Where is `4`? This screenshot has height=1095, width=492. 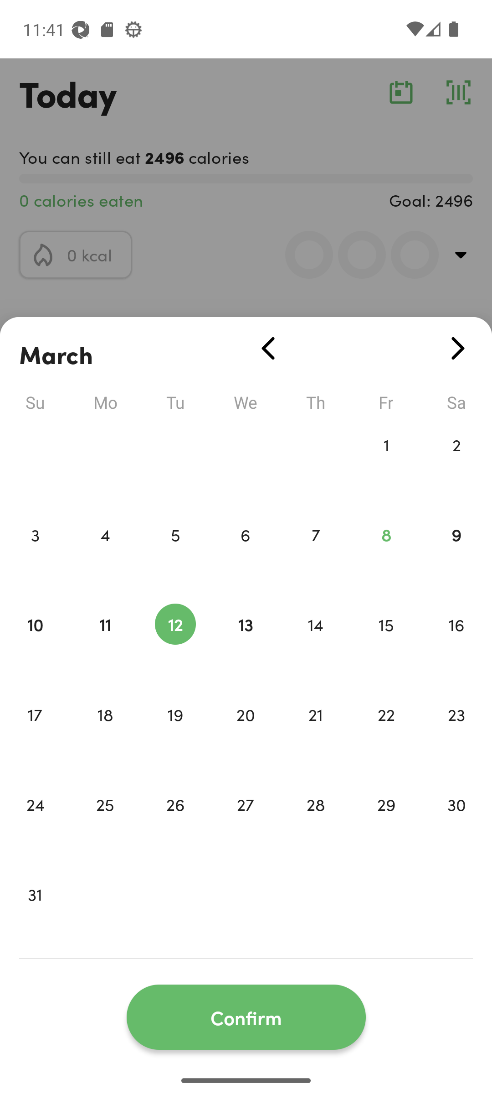 4 is located at coordinates (105, 554).